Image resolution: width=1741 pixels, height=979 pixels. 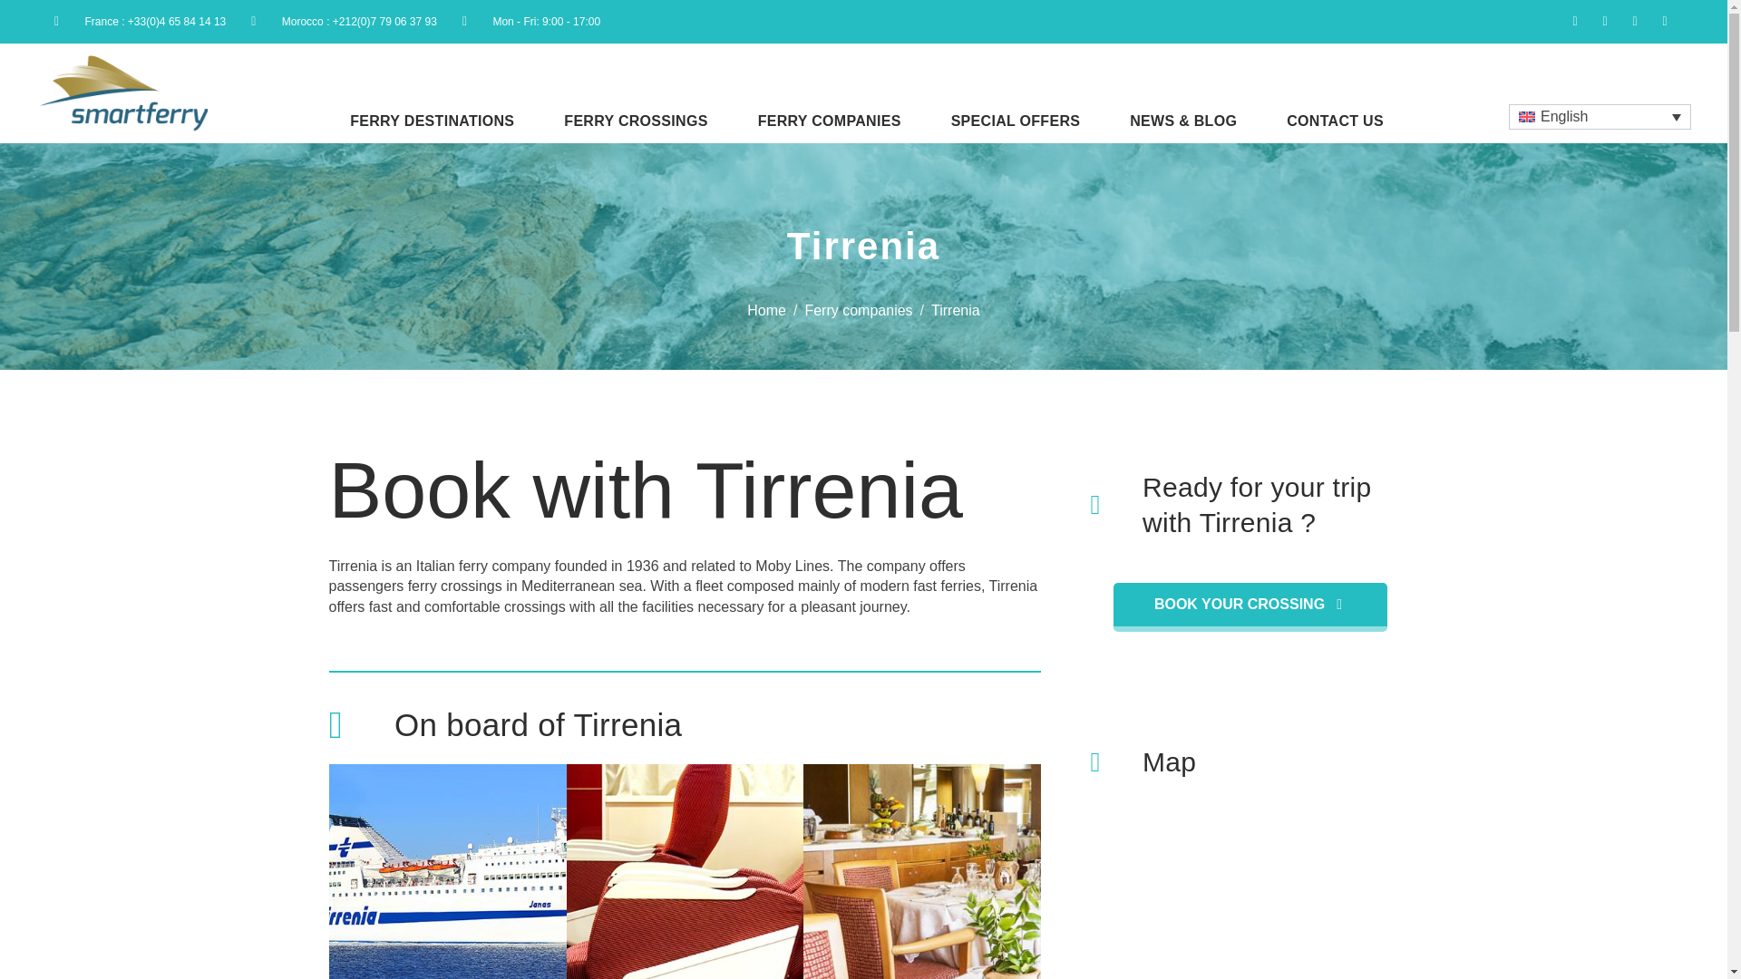 What do you see at coordinates (766, 310) in the screenshot?
I see `Home` at bounding box center [766, 310].